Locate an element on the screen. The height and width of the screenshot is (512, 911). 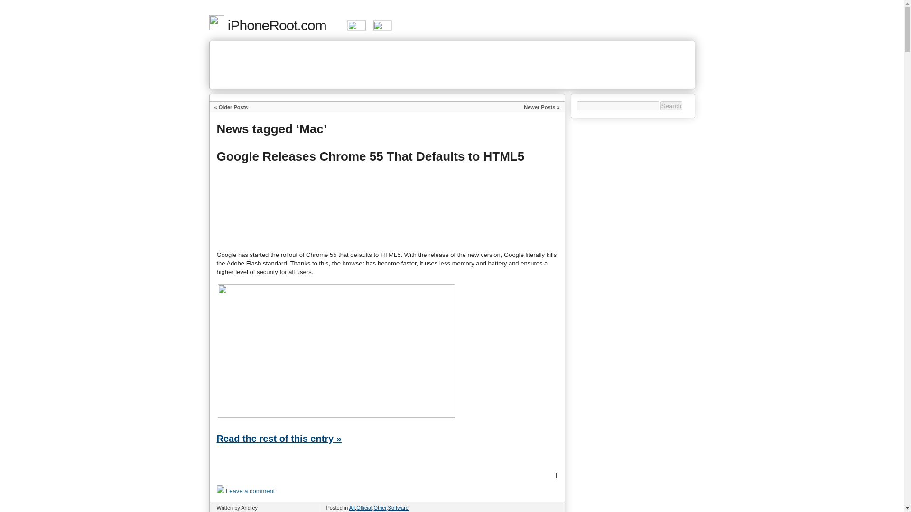
All is located at coordinates (352, 507).